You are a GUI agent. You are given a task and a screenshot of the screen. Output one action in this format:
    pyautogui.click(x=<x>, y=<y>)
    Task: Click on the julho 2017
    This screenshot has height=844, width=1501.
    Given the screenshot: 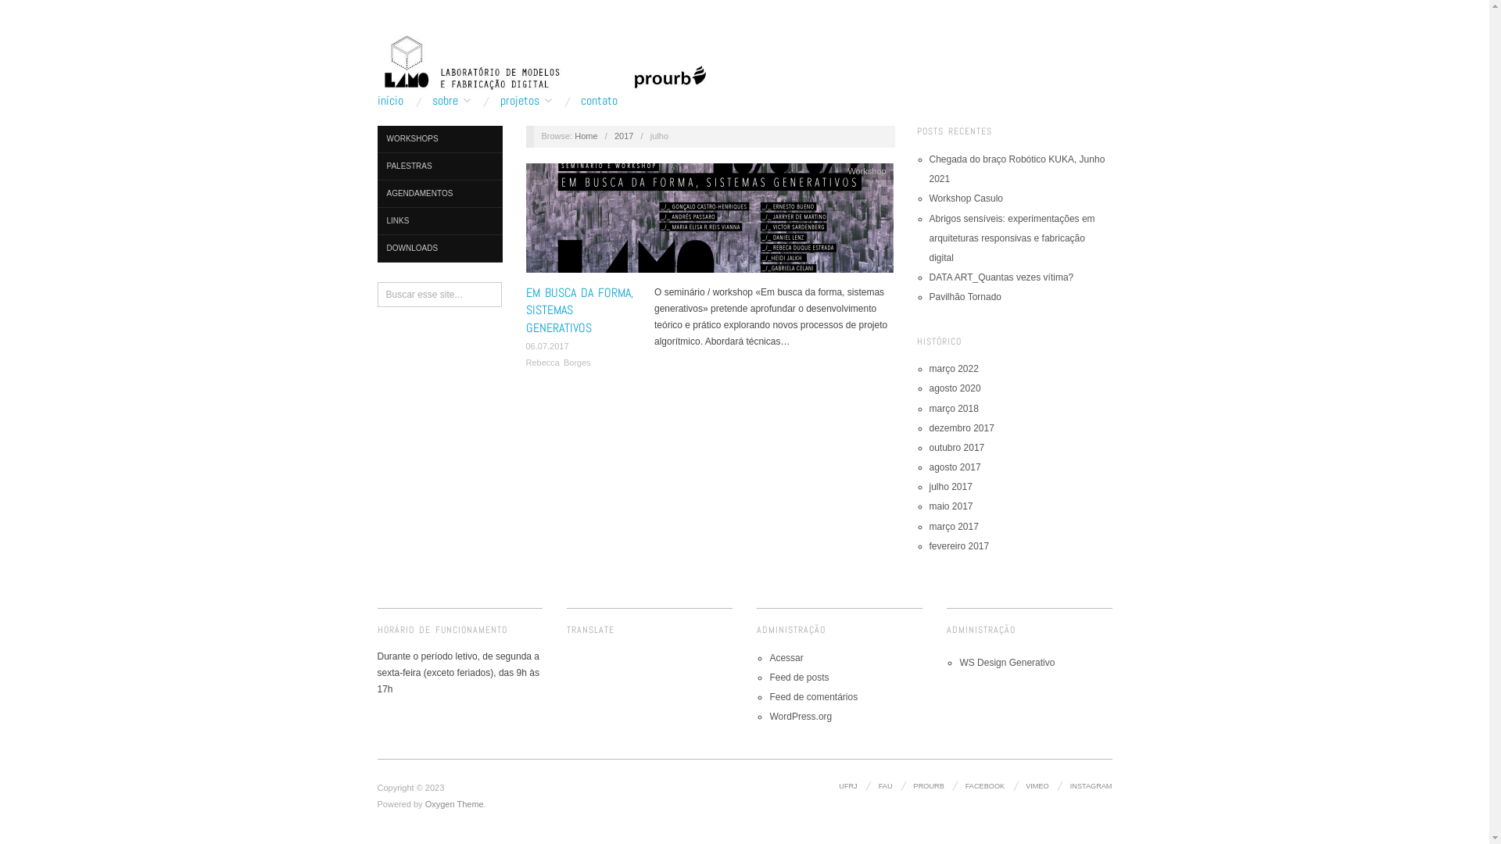 What is the action you would take?
    pyautogui.click(x=951, y=487)
    